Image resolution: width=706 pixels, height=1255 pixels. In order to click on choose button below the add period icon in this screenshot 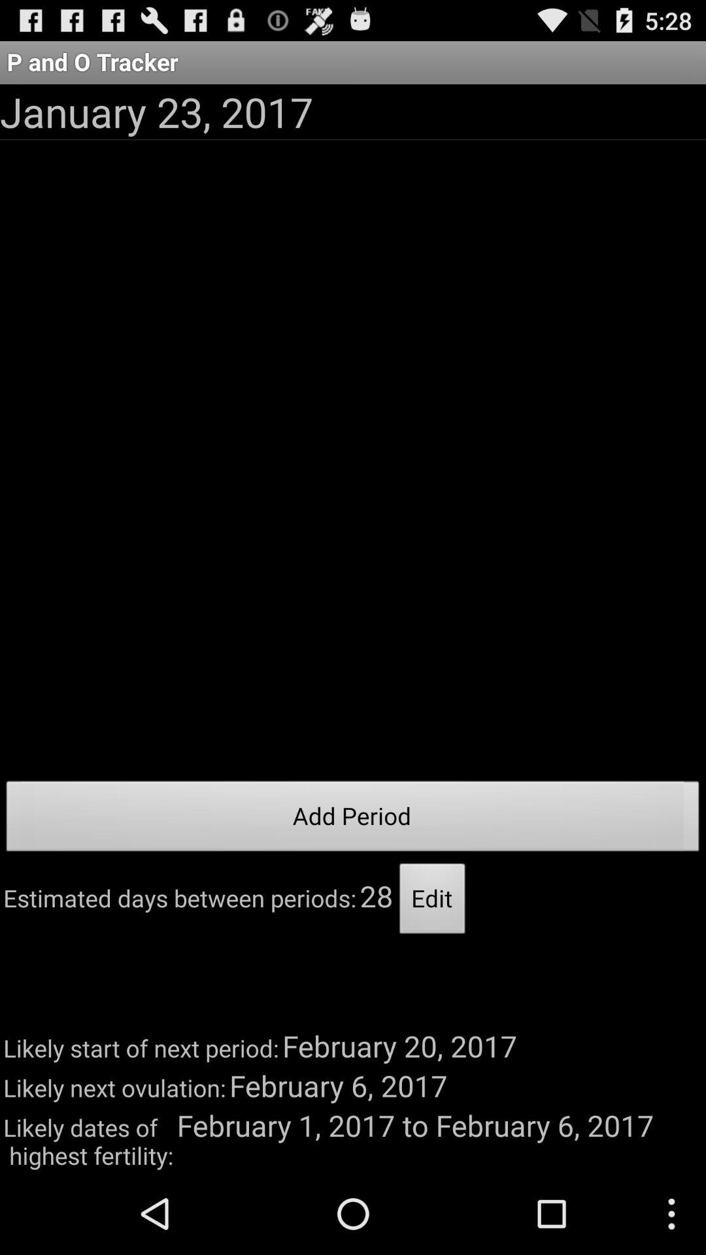, I will do `click(433, 902)`.